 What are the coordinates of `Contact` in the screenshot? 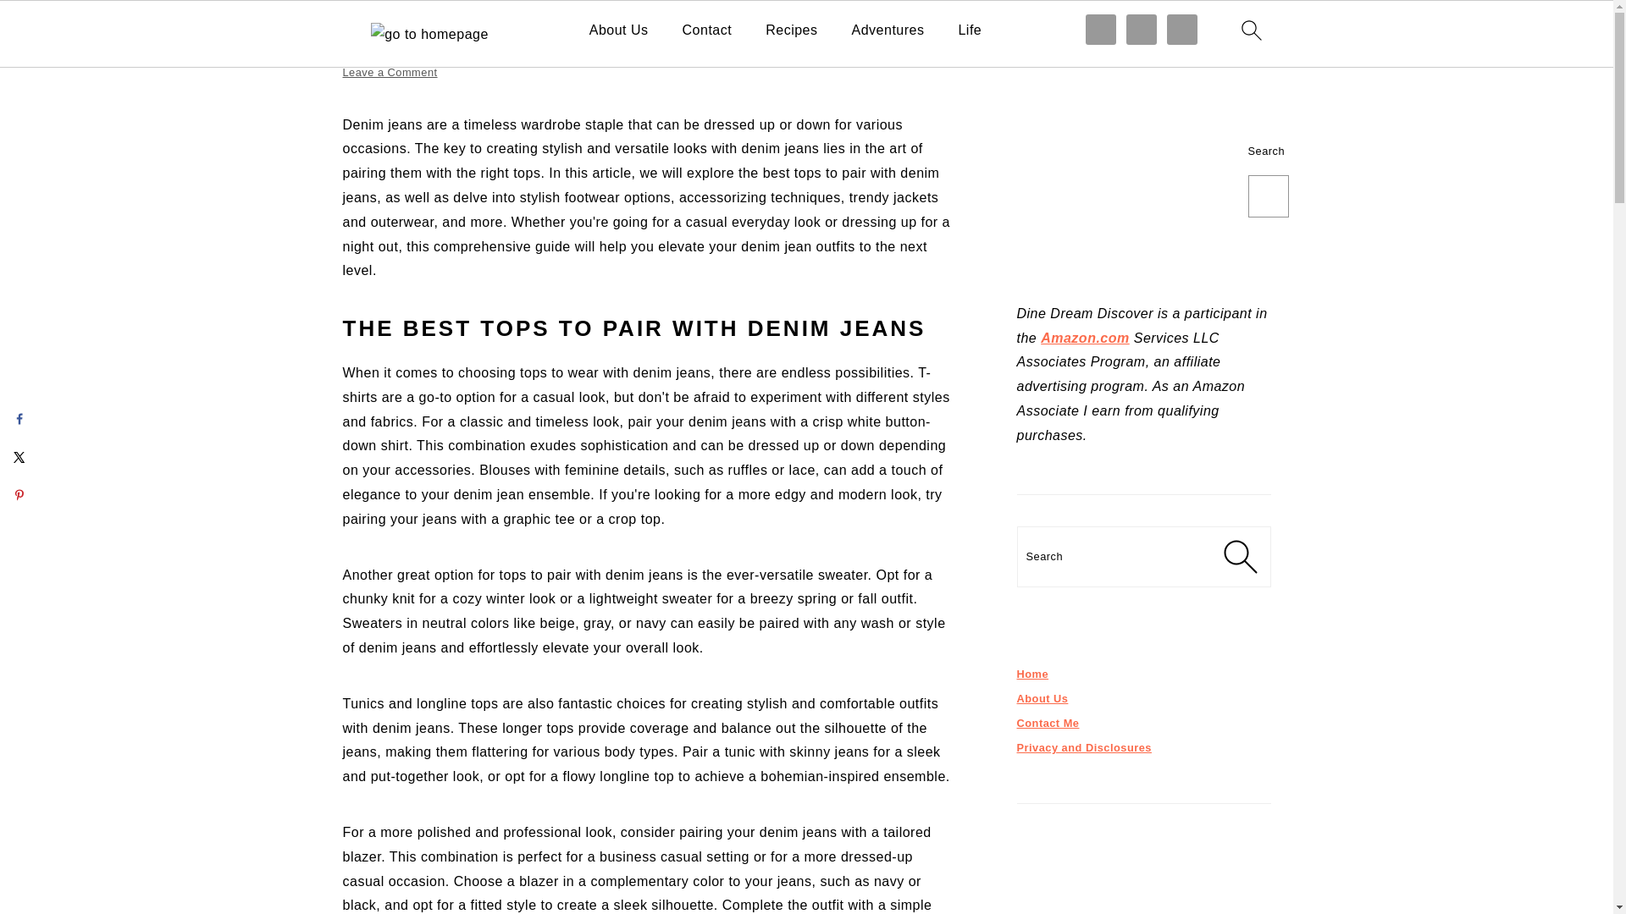 It's located at (708, 30).